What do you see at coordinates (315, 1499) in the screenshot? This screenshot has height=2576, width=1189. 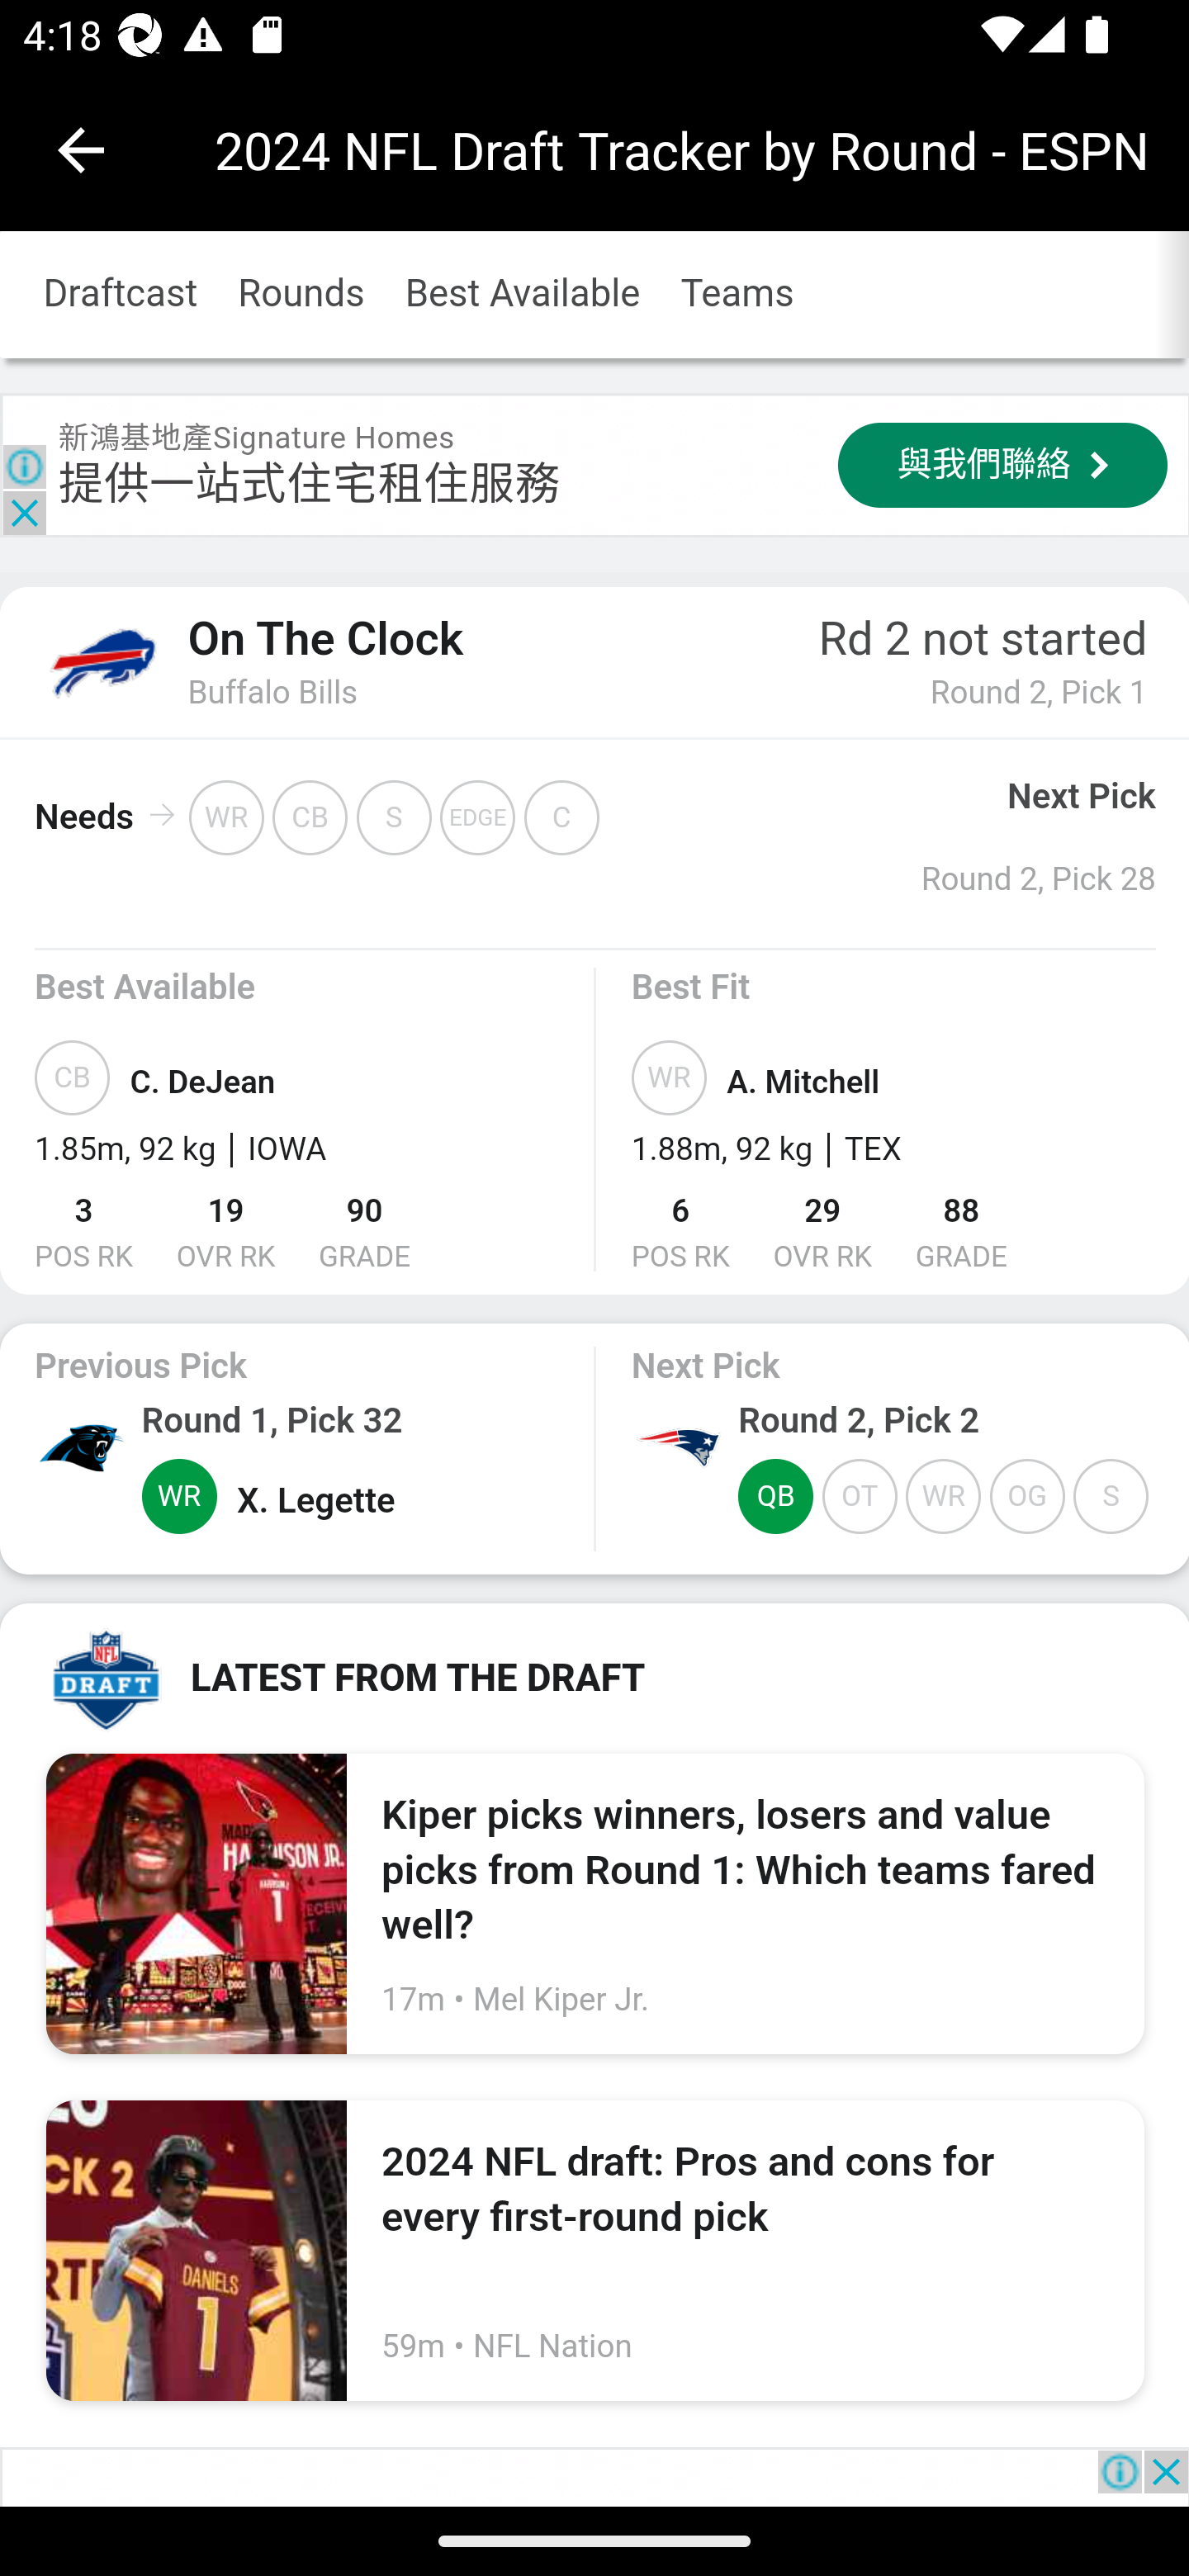 I see `X. Legette` at bounding box center [315, 1499].